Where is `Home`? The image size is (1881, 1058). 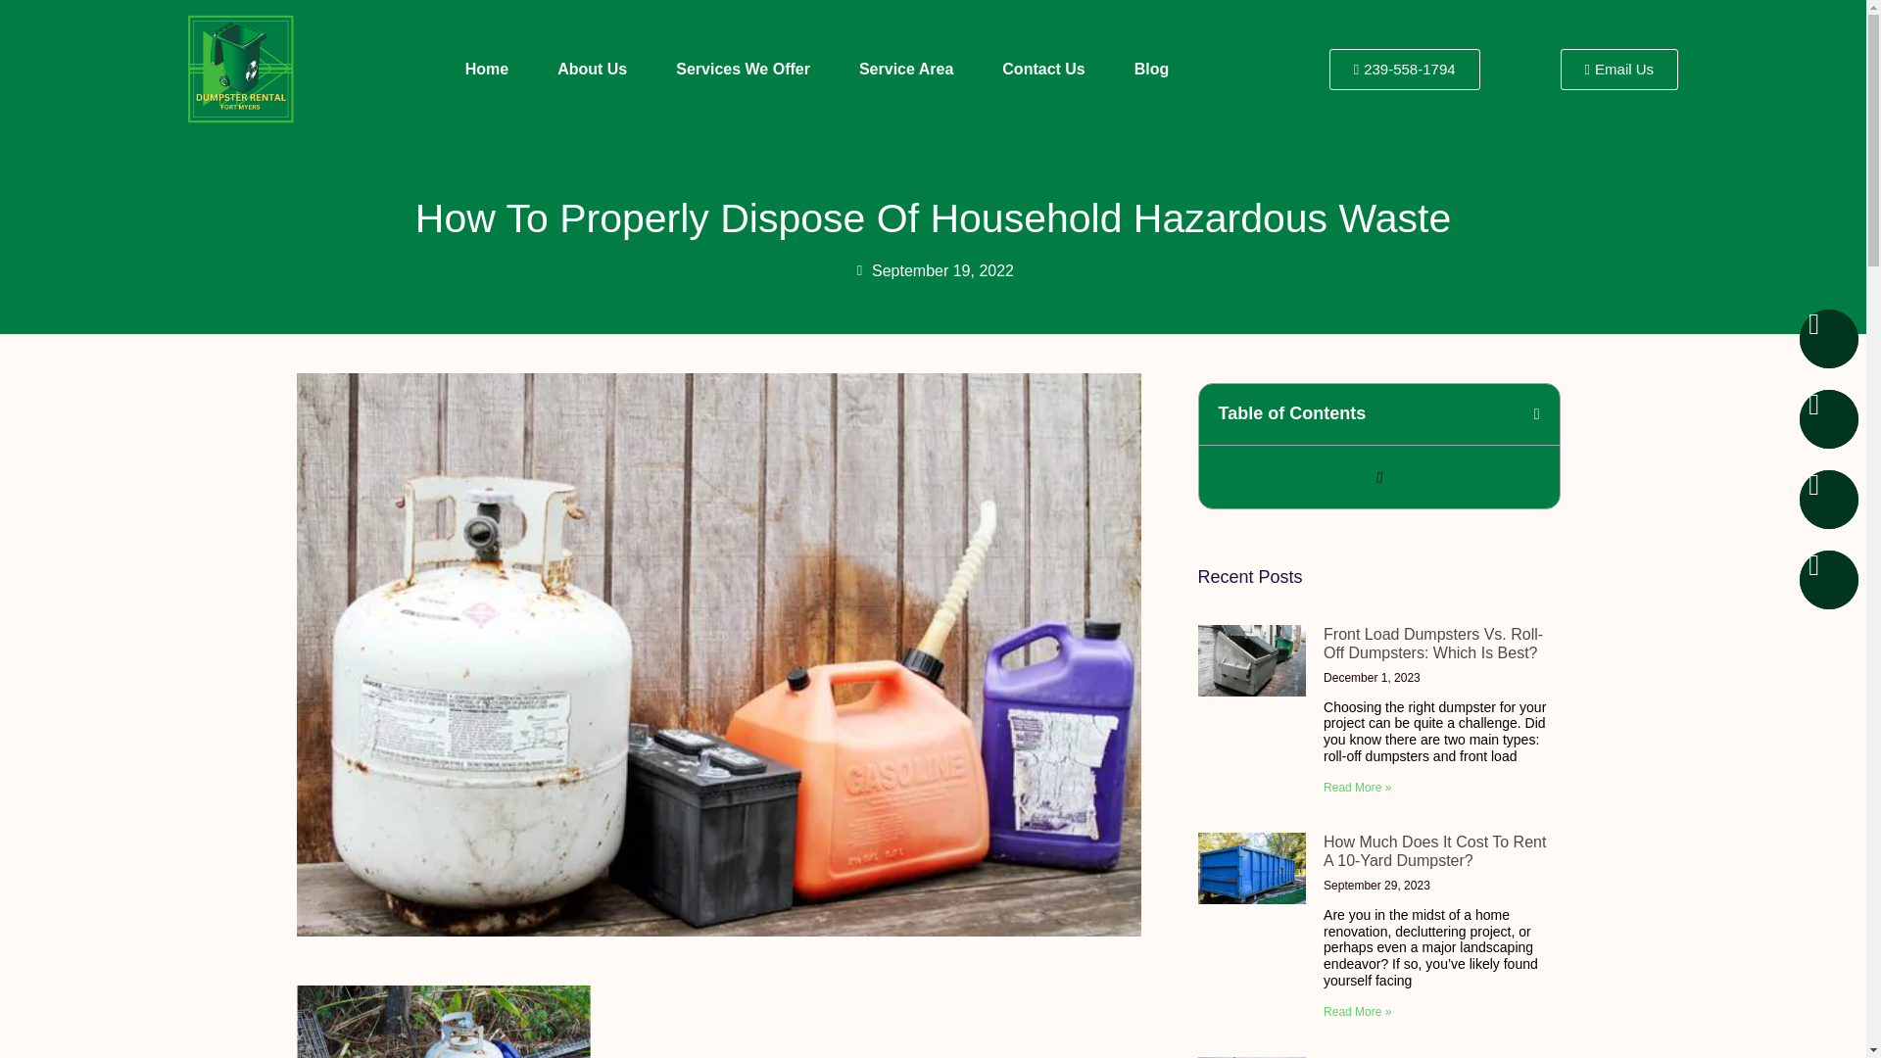
Home is located at coordinates (487, 69).